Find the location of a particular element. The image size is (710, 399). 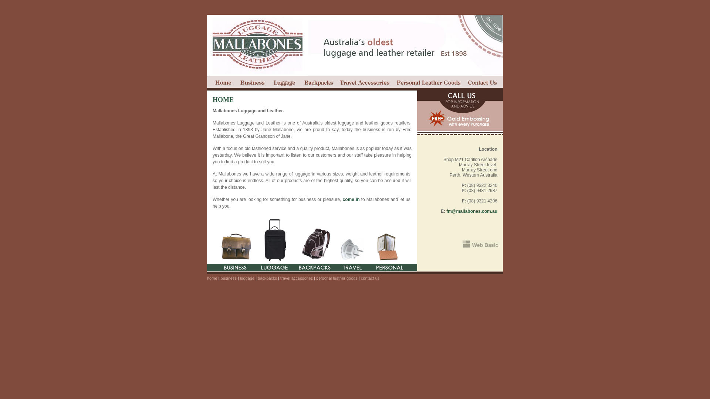

travel accessories is located at coordinates (365, 83).